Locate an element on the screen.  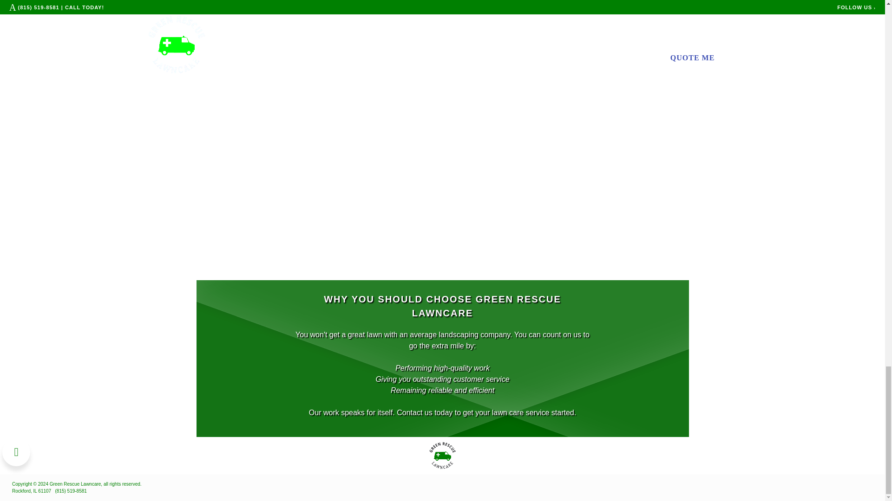
Green Rescue Lawncare is located at coordinates (442, 456).